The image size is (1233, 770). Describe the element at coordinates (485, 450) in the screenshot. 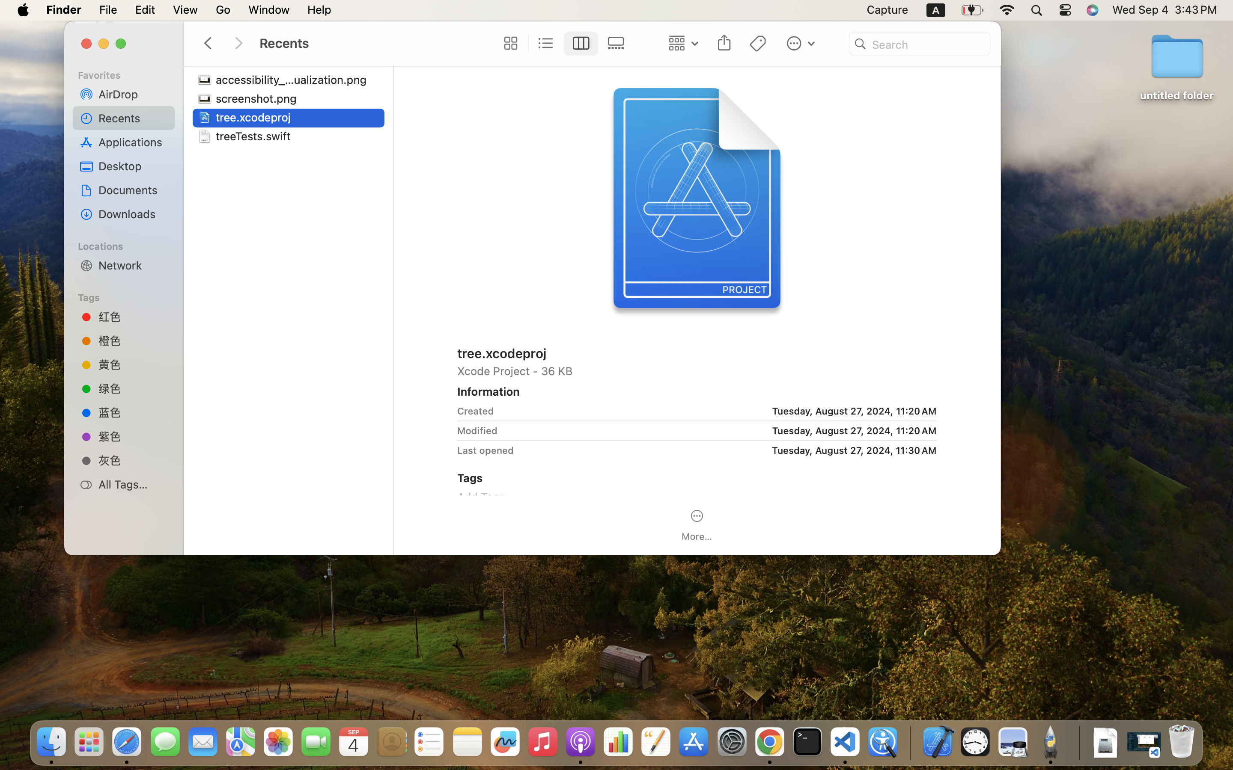

I see `Last opened` at that location.